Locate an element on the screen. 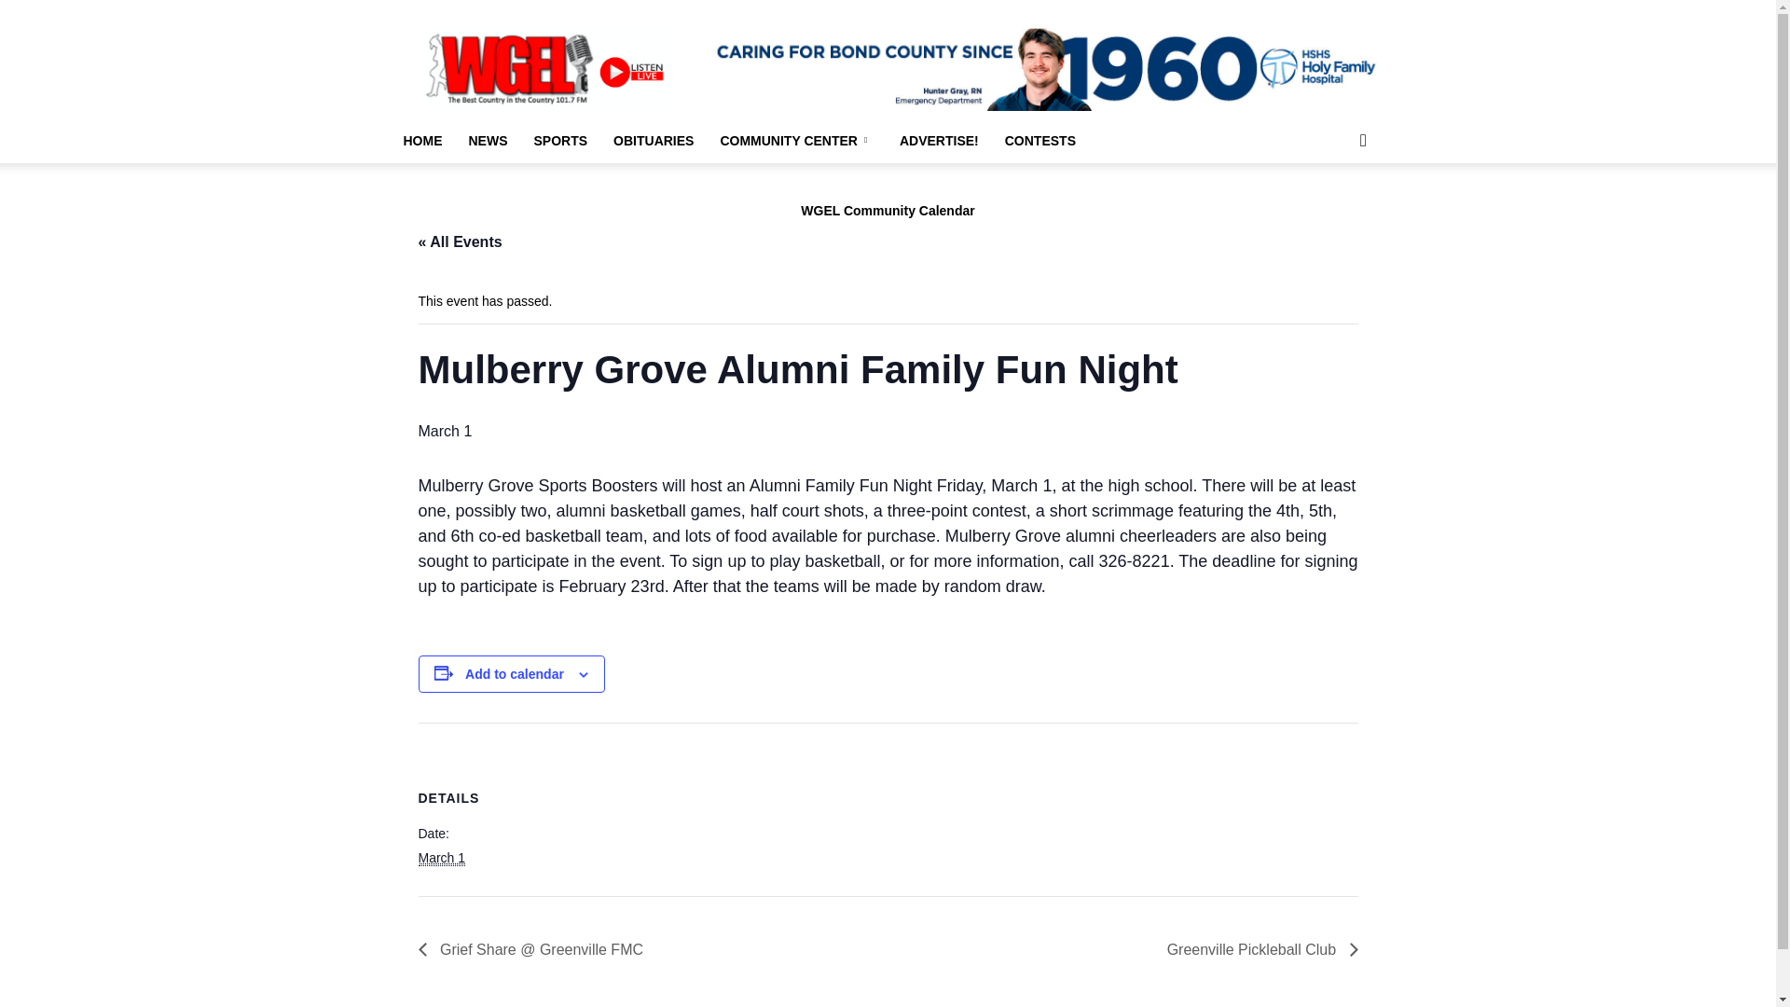 Image resolution: width=1790 pixels, height=1007 pixels. NEWS is located at coordinates (487, 140).